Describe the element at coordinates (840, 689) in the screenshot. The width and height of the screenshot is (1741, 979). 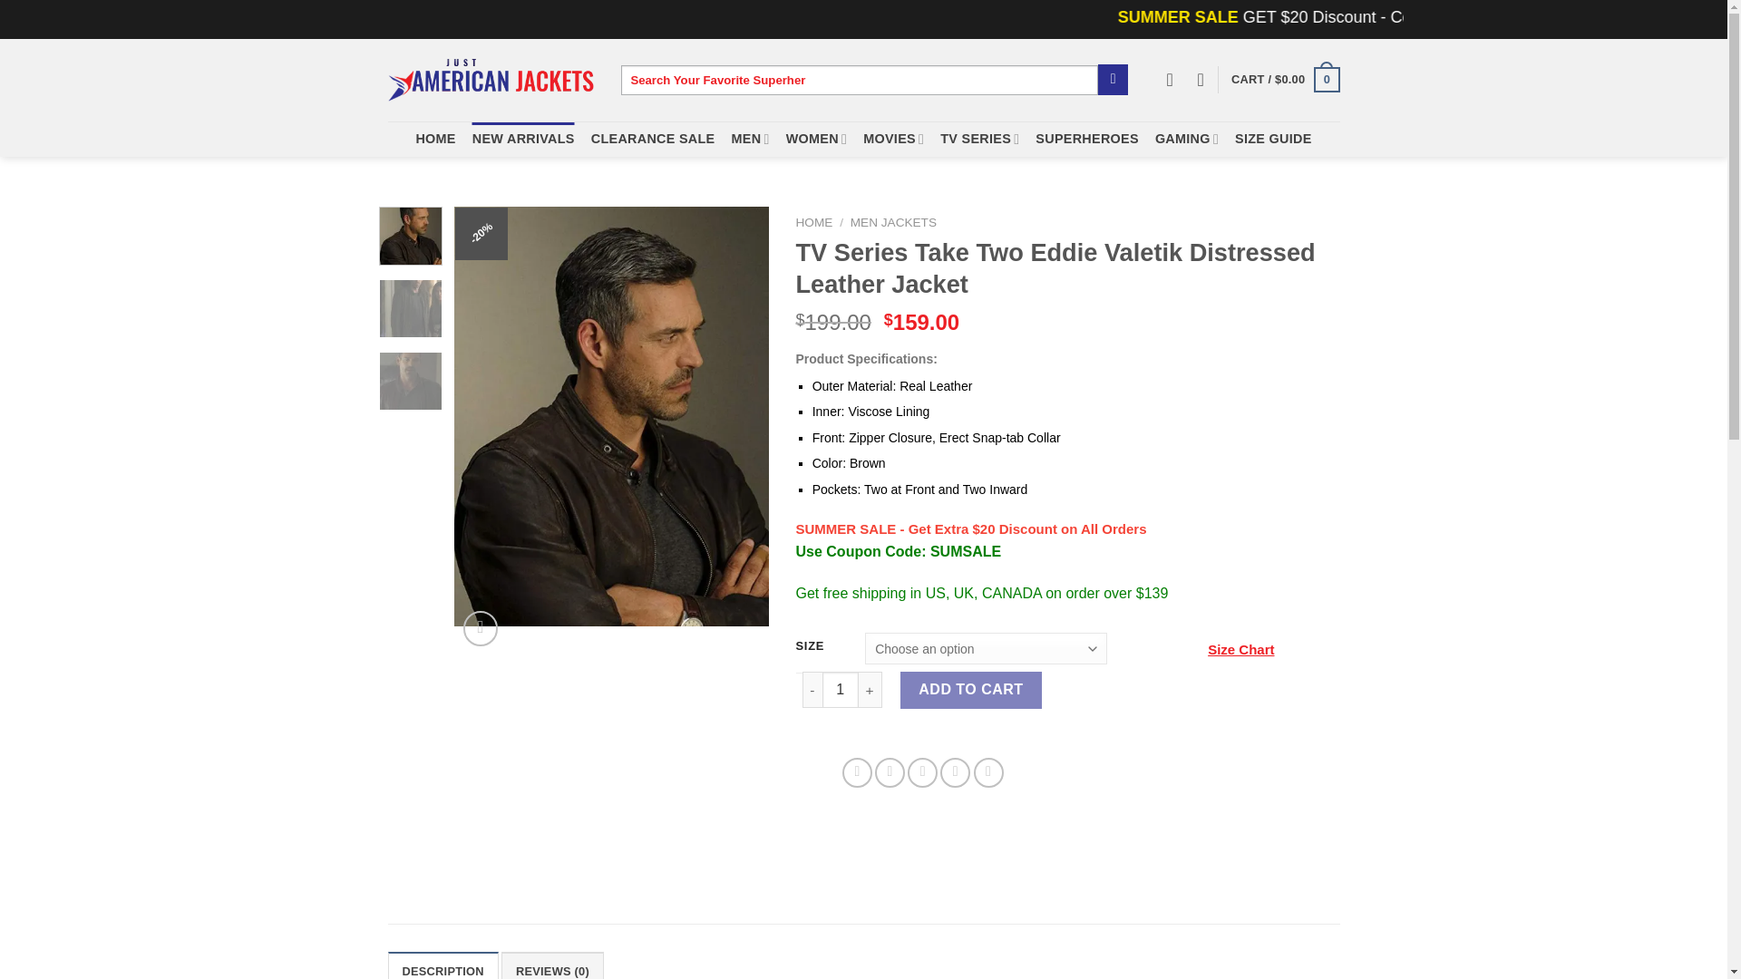
I see `Qty` at that location.